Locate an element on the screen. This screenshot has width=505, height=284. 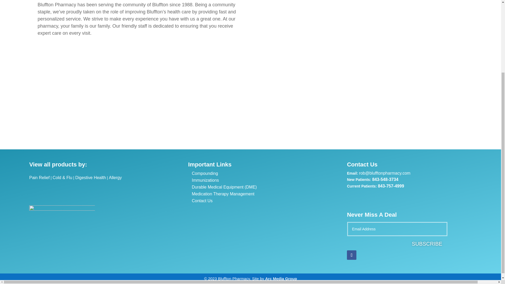
Digestive Health is located at coordinates (90, 177).